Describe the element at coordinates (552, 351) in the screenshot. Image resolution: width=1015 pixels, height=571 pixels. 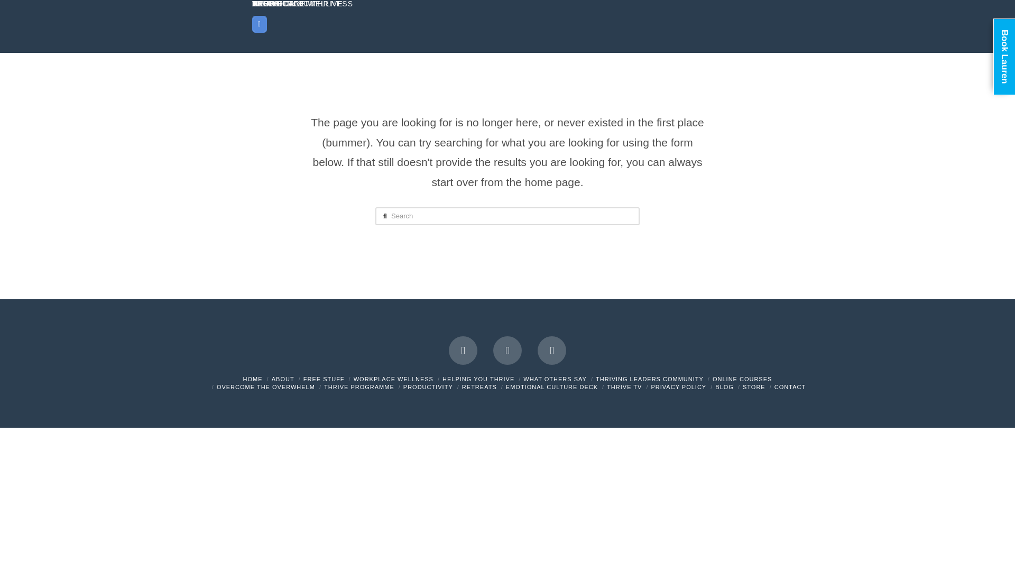
I see `LinkedIn` at that location.